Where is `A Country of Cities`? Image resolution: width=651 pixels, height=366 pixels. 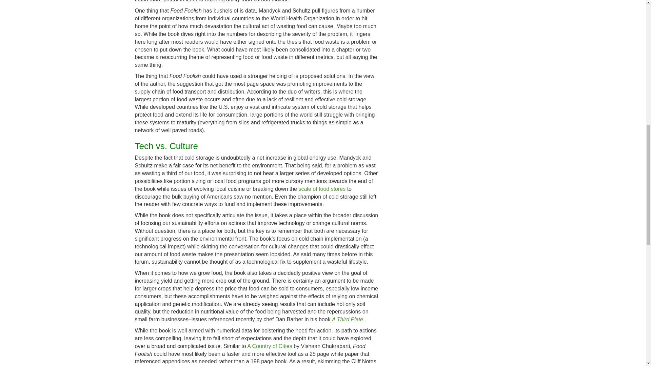
A Country of Cities is located at coordinates (270, 346).